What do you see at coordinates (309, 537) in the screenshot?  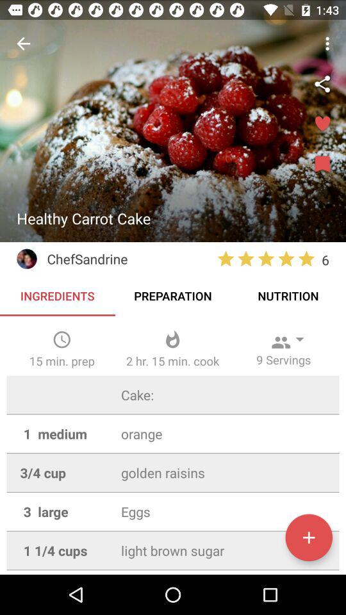 I see `increment butten` at bounding box center [309, 537].